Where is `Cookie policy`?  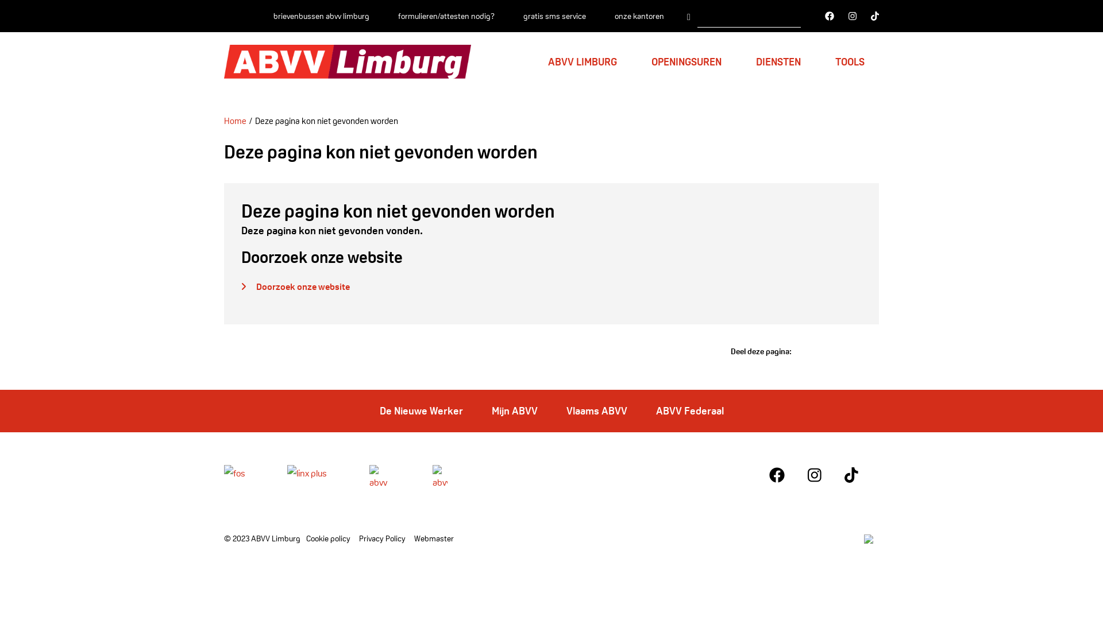 Cookie policy is located at coordinates (329, 538).